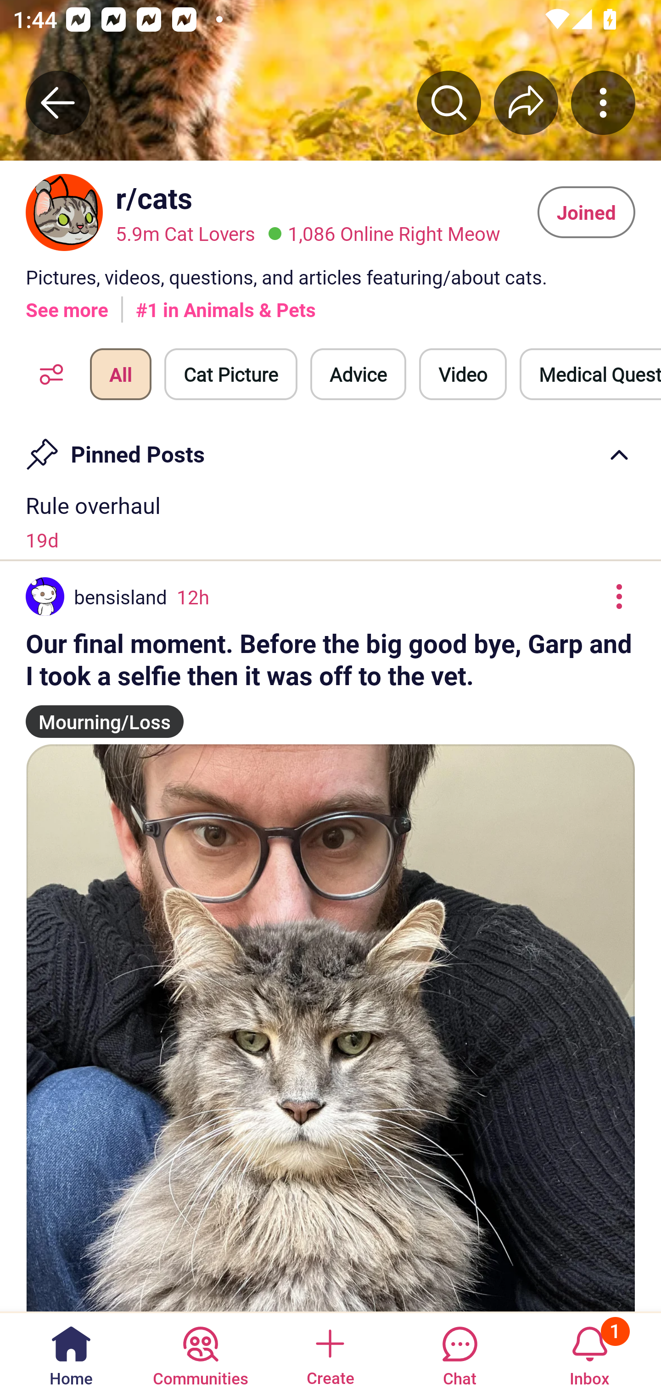 Image resolution: width=661 pixels, height=1395 pixels. I want to click on All, so click(120, 374).